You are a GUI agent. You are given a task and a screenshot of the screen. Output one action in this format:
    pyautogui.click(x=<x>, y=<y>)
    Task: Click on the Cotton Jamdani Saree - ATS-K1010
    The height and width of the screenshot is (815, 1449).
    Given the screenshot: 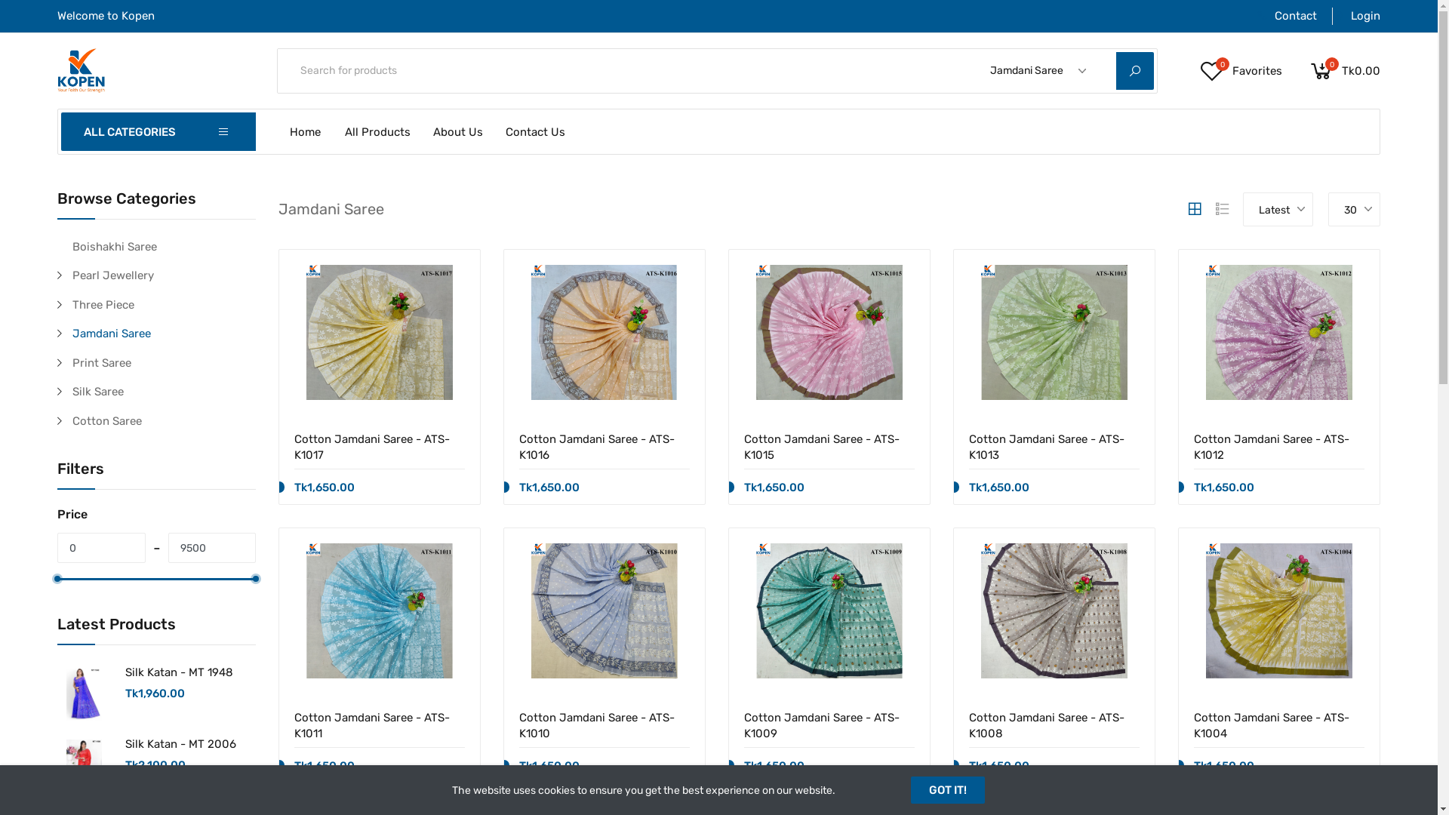 What is the action you would take?
    pyautogui.click(x=605, y=724)
    